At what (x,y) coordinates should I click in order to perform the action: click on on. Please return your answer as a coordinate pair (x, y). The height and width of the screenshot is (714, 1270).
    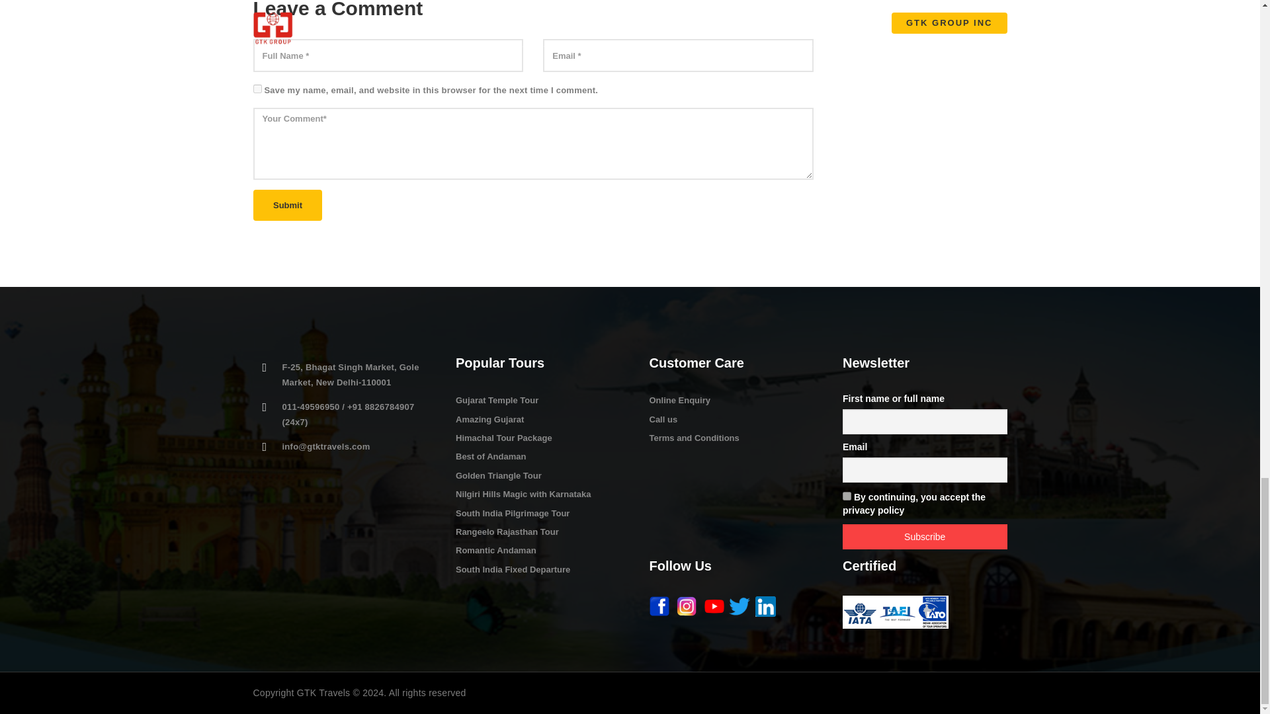
    Looking at the image, I should click on (847, 496).